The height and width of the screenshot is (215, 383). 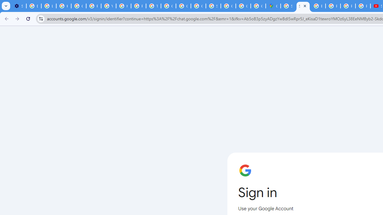 What do you see at coordinates (138, 6) in the screenshot?
I see `Privacy Help Center - Policies Help` at bounding box center [138, 6].